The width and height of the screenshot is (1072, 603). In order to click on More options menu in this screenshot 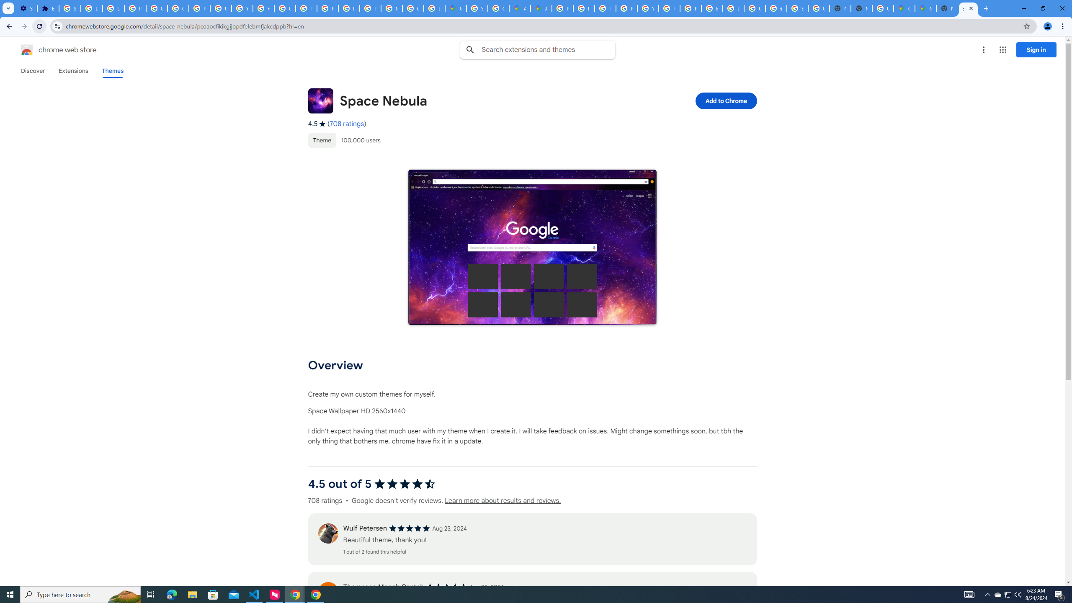, I will do `click(983, 50)`.